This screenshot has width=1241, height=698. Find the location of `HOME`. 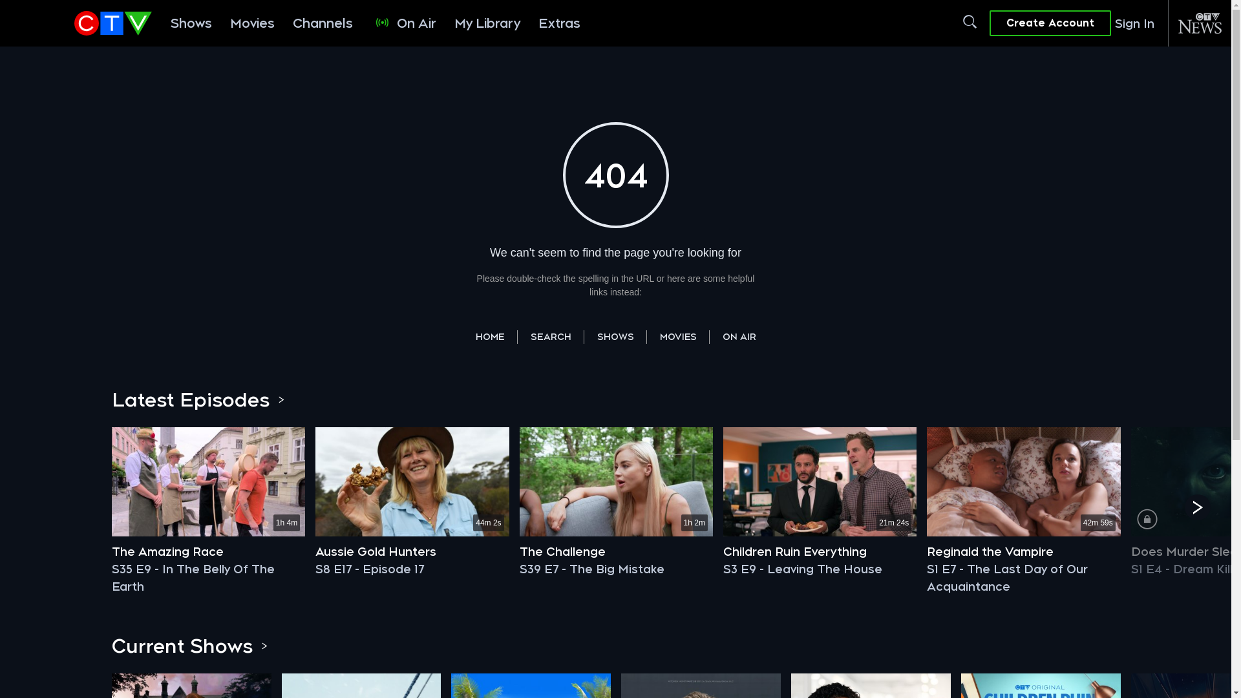

HOME is located at coordinates (490, 336).